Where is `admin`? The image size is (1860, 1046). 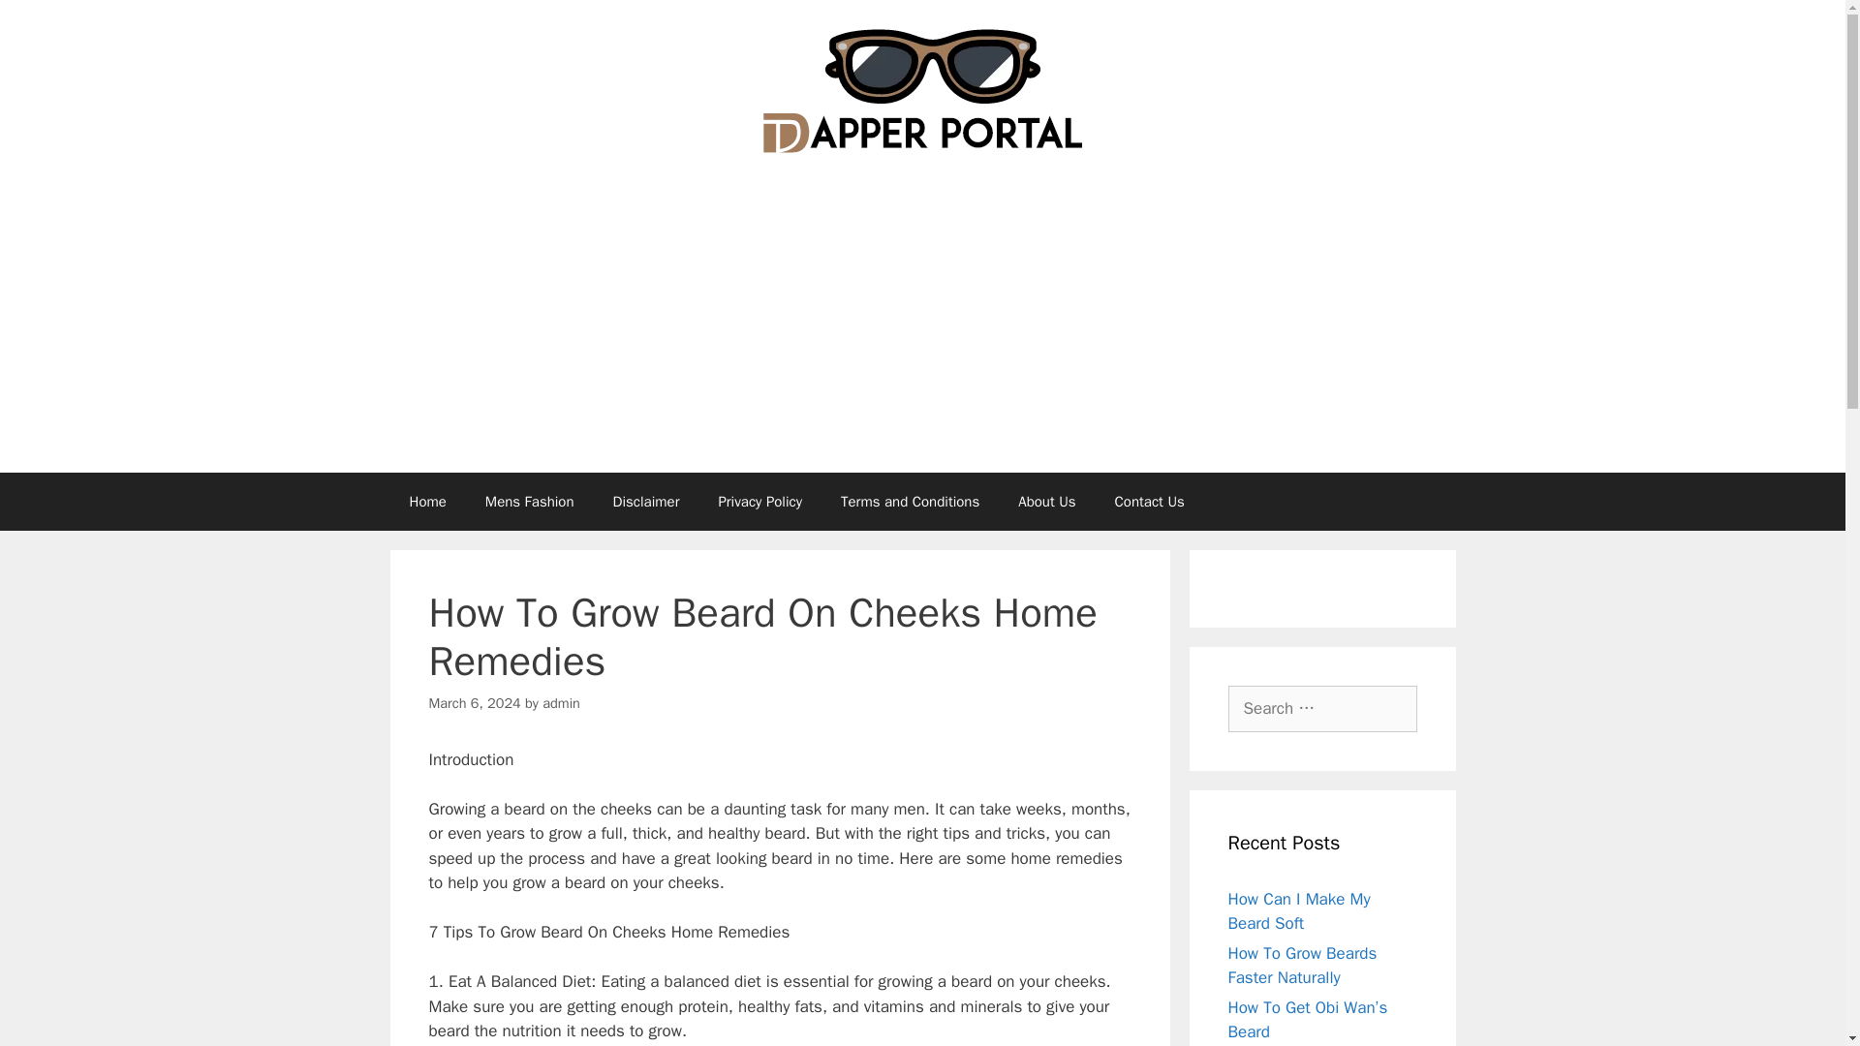
admin is located at coordinates (562, 703).